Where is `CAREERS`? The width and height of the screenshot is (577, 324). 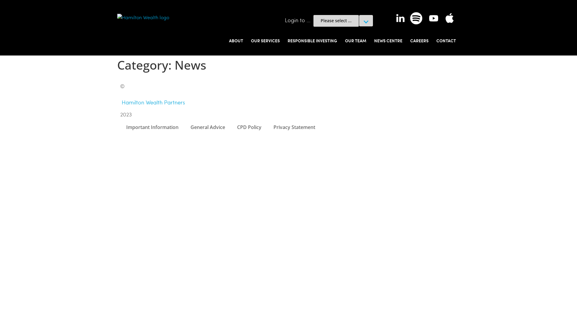 CAREERS is located at coordinates (420, 40).